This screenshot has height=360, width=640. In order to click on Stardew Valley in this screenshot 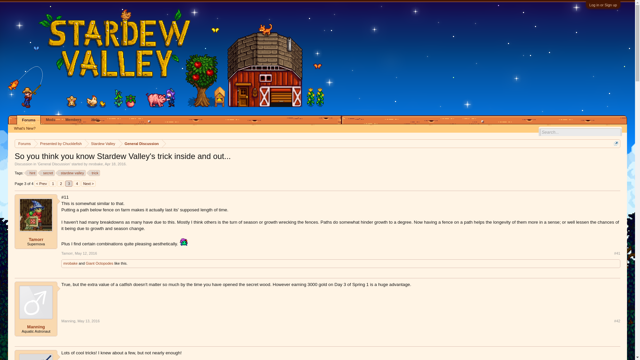, I will do `click(102, 144)`.